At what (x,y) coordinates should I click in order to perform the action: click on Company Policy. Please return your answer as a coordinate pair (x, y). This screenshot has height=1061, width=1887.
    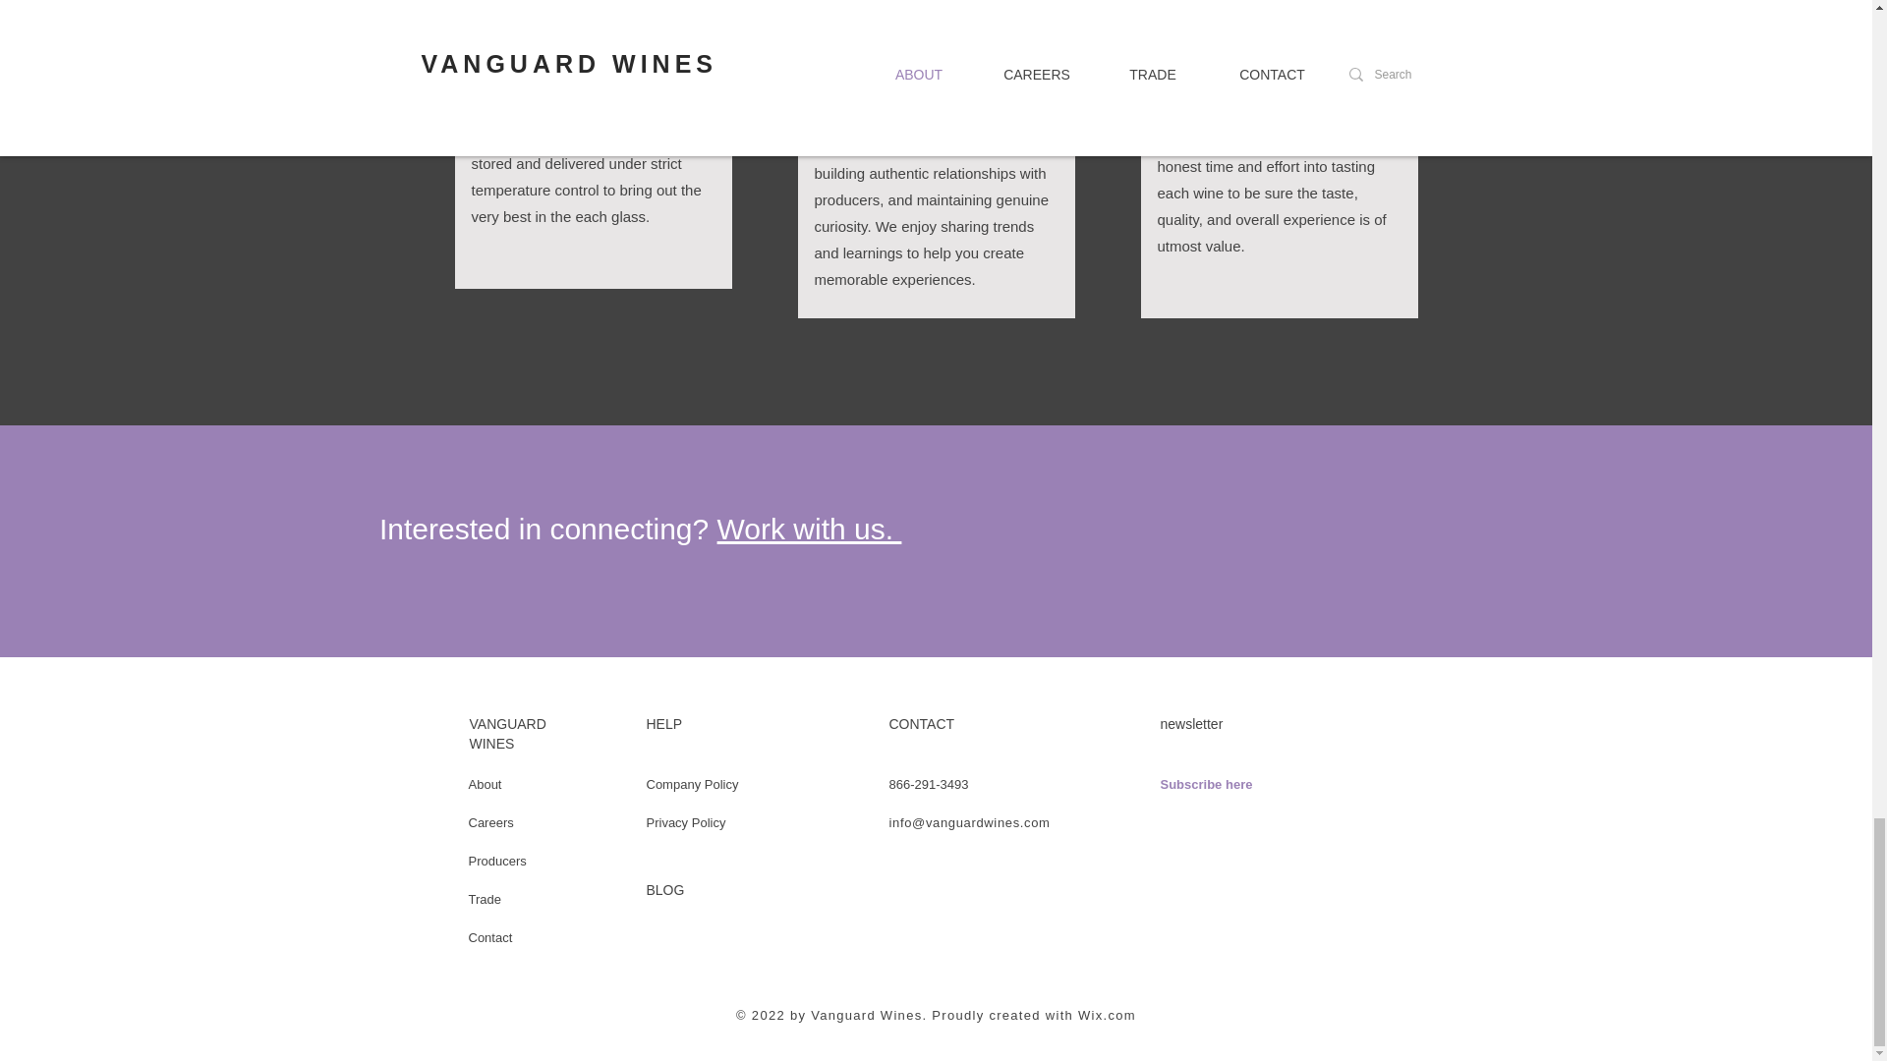
    Looking at the image, I should click on (693, 784).